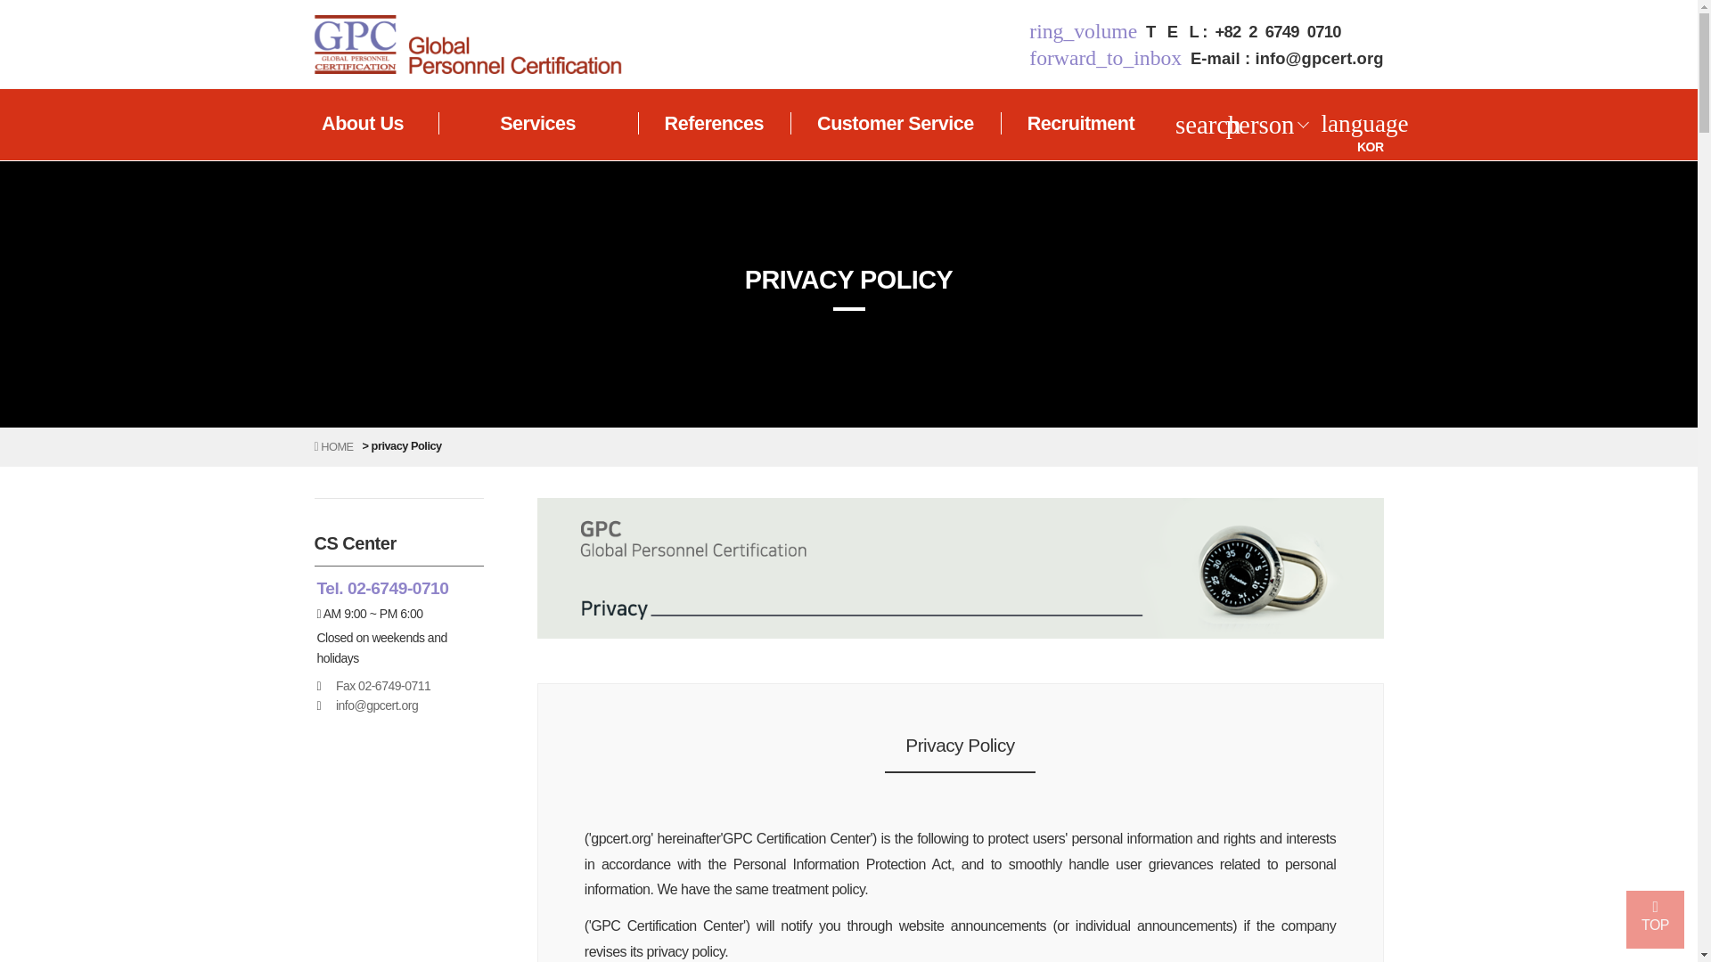  Describe the element at coordinates (714, 123) in the screenshot. I see `References` at that location.